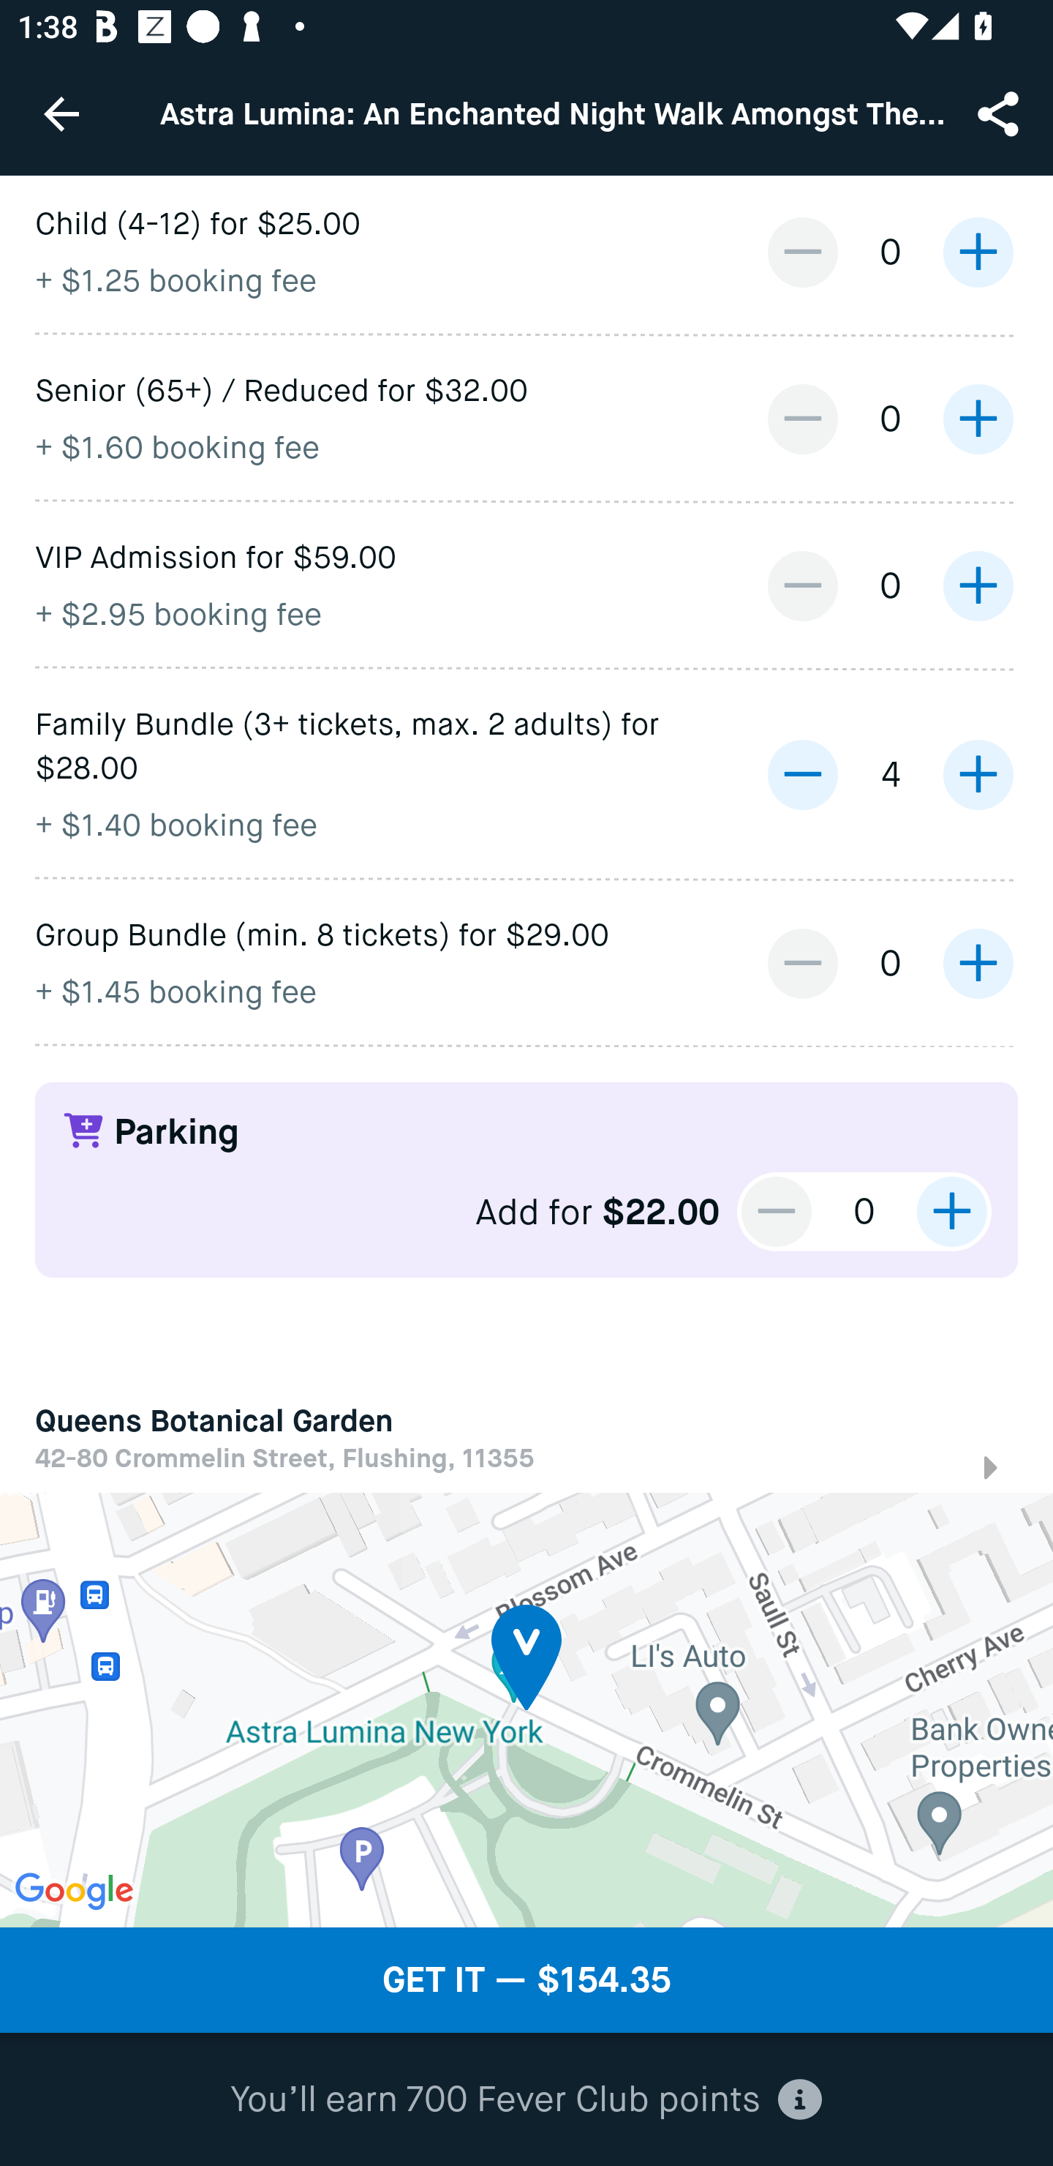  Describe the element at coordinates (777, 1212) in the screenshot. I see `decrease` at that location.